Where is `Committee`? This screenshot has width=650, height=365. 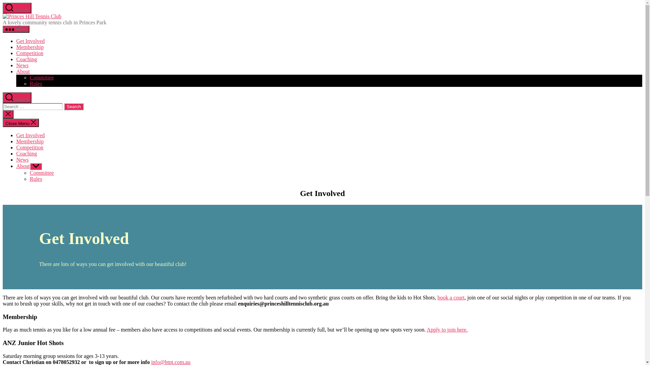 Committee is located at coordinates (42, 173).